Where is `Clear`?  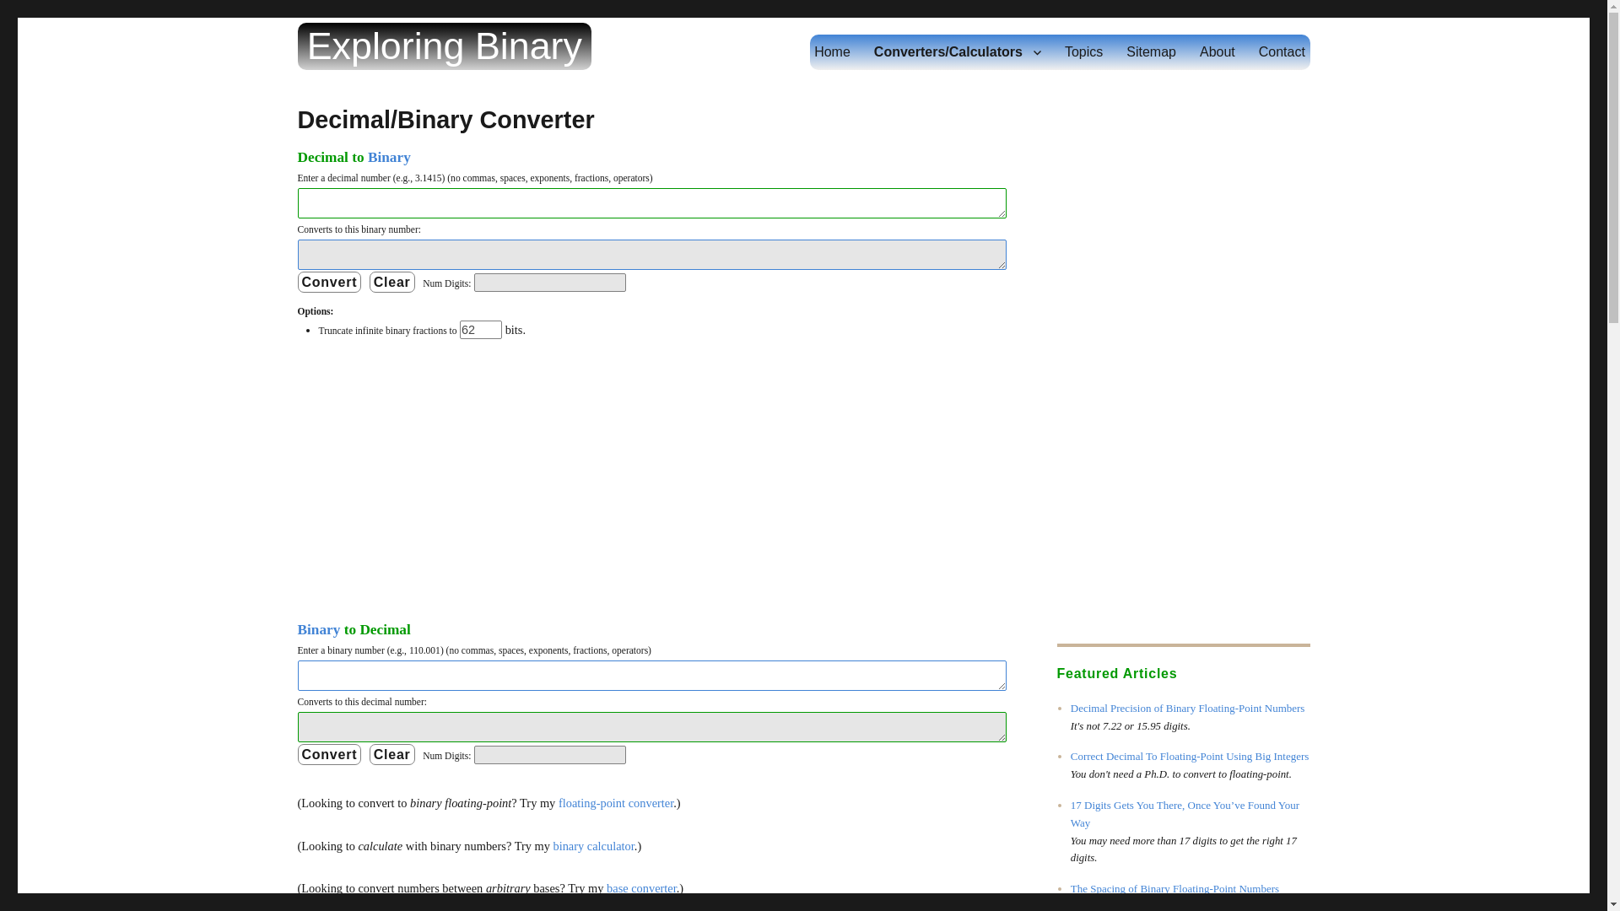 Clear is located at coordinates (391, 754).